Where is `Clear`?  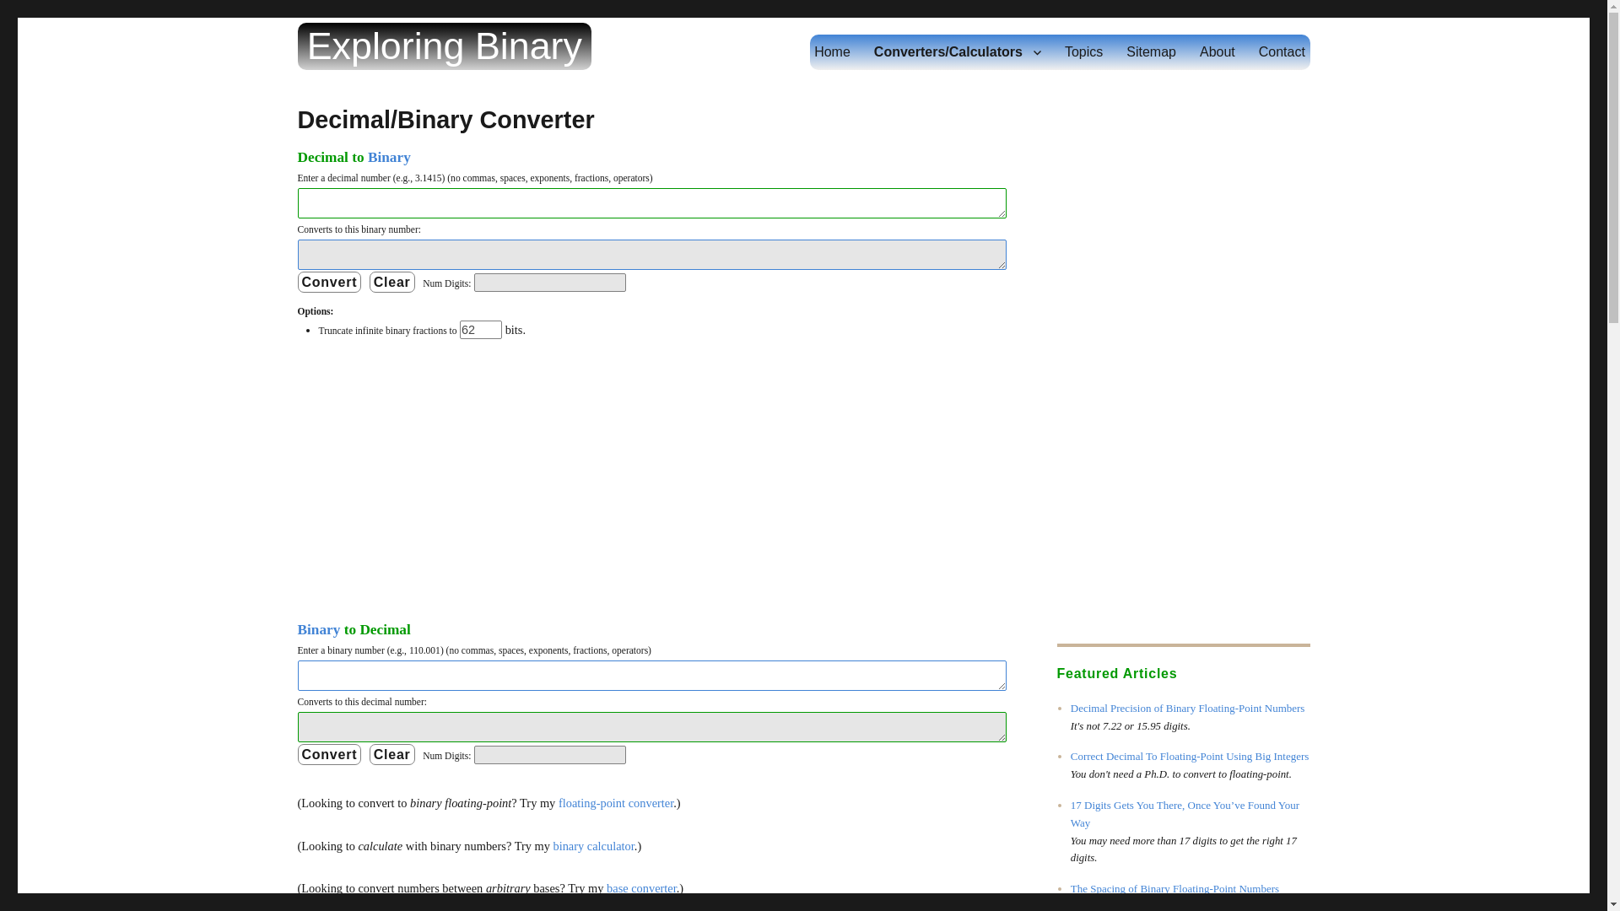 Clear is located at coordinates (391, 754).